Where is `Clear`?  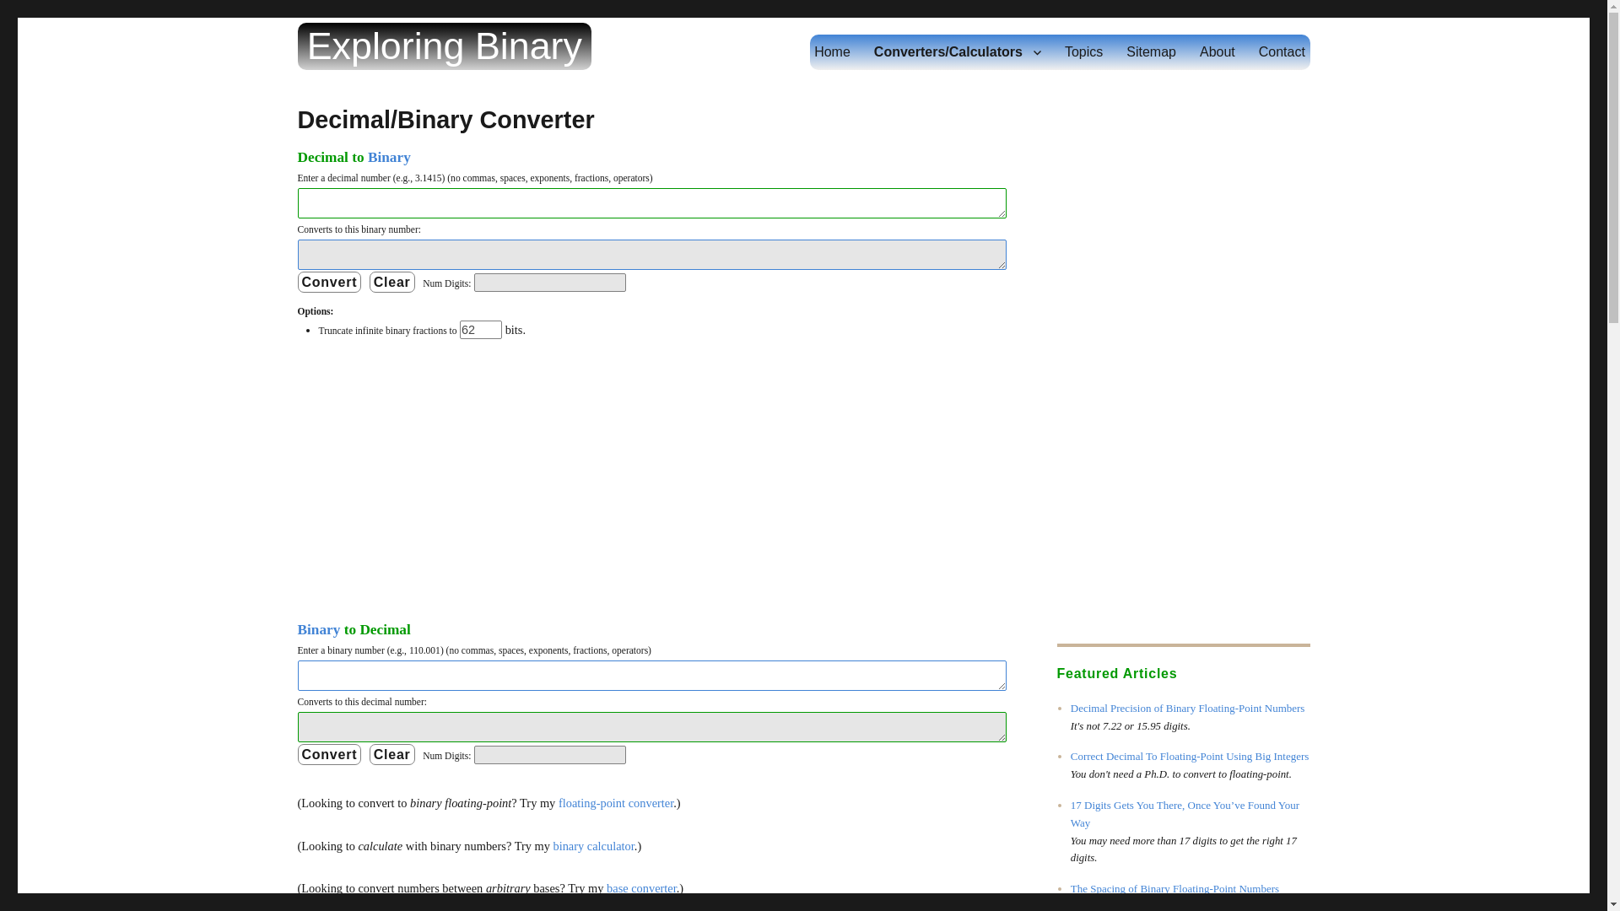 Clear is located at coordinates (391, 754).